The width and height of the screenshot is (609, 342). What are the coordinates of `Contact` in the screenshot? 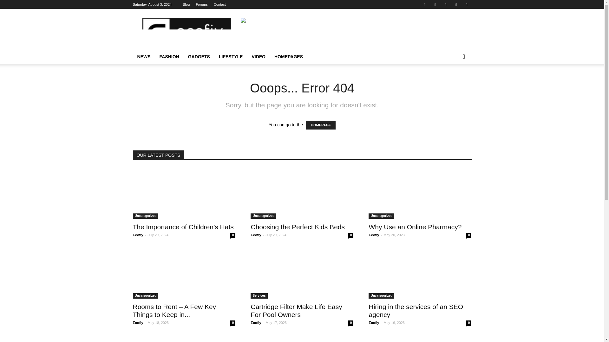 It's located at (219, 4).